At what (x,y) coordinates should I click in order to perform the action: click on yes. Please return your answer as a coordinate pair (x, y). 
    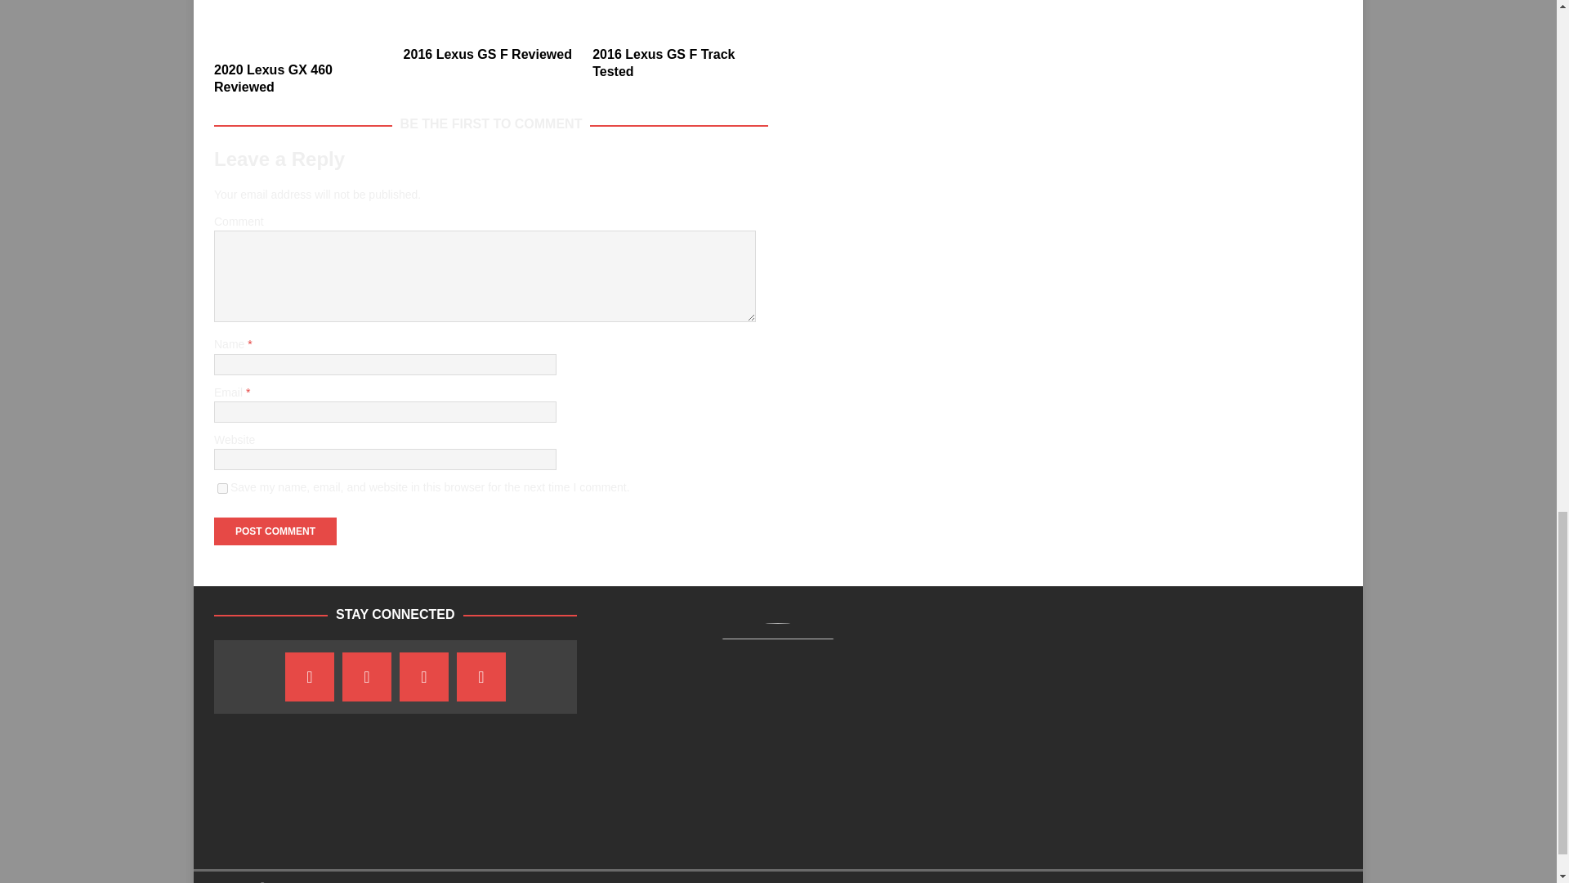
    Looking at the image, I should click on (222, 487).